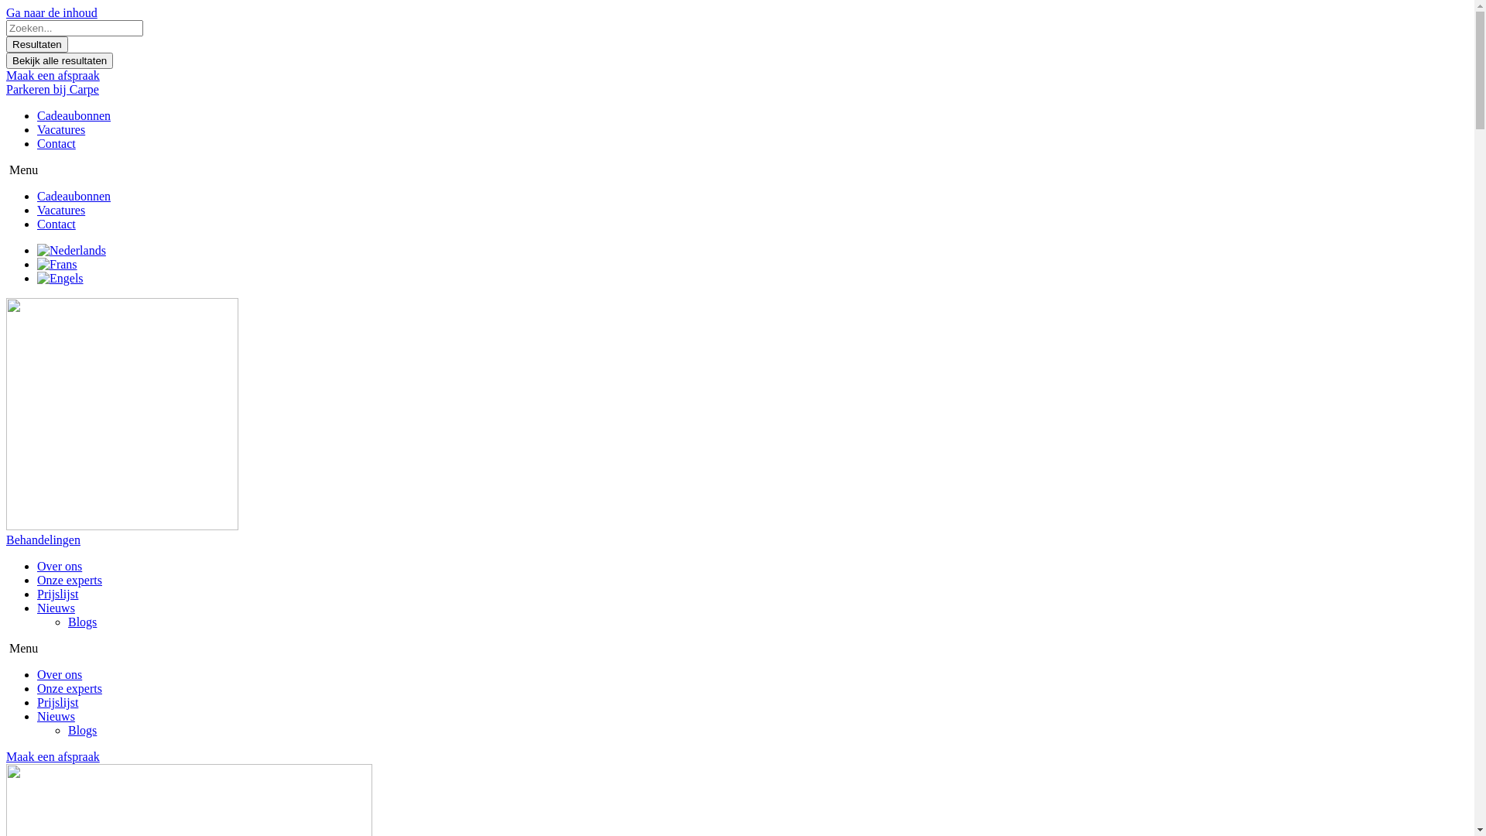 This screenshot has height=836, width=1486. What do you see at coordinates (52, 12) in the screenshot?
I see `Ga naar de inhoud` at bounding box center [52, 12].